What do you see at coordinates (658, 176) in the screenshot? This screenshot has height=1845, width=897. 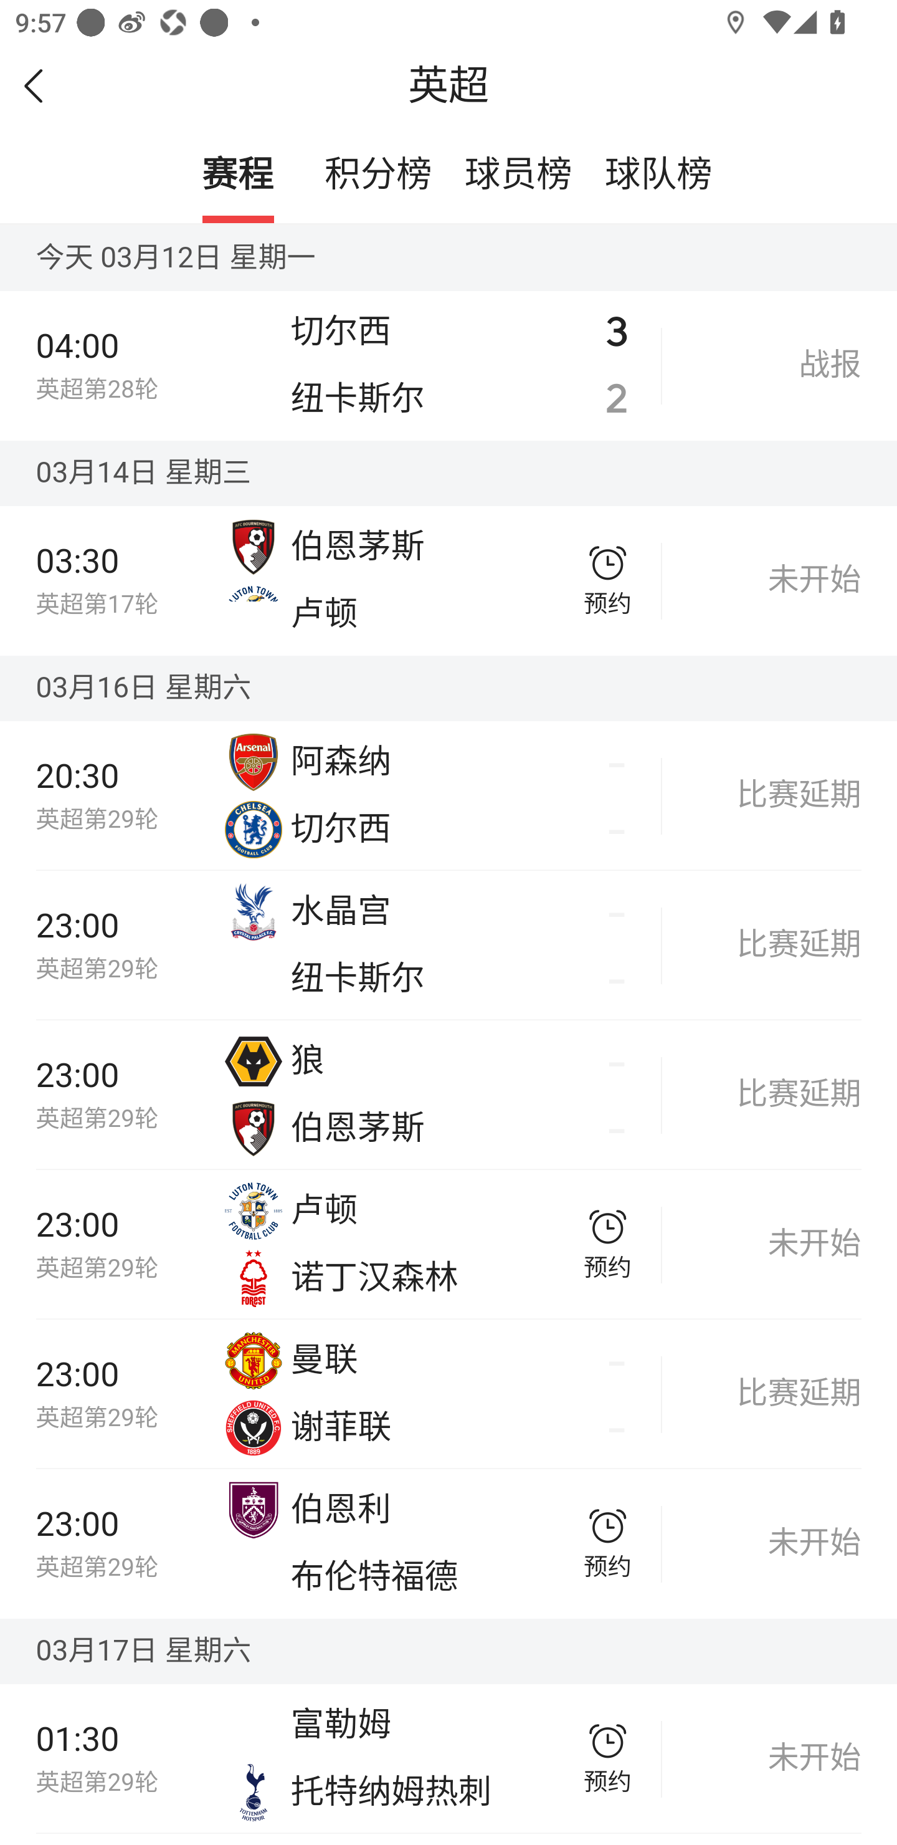 I see `球队榜` at bounding box center [658, 176].